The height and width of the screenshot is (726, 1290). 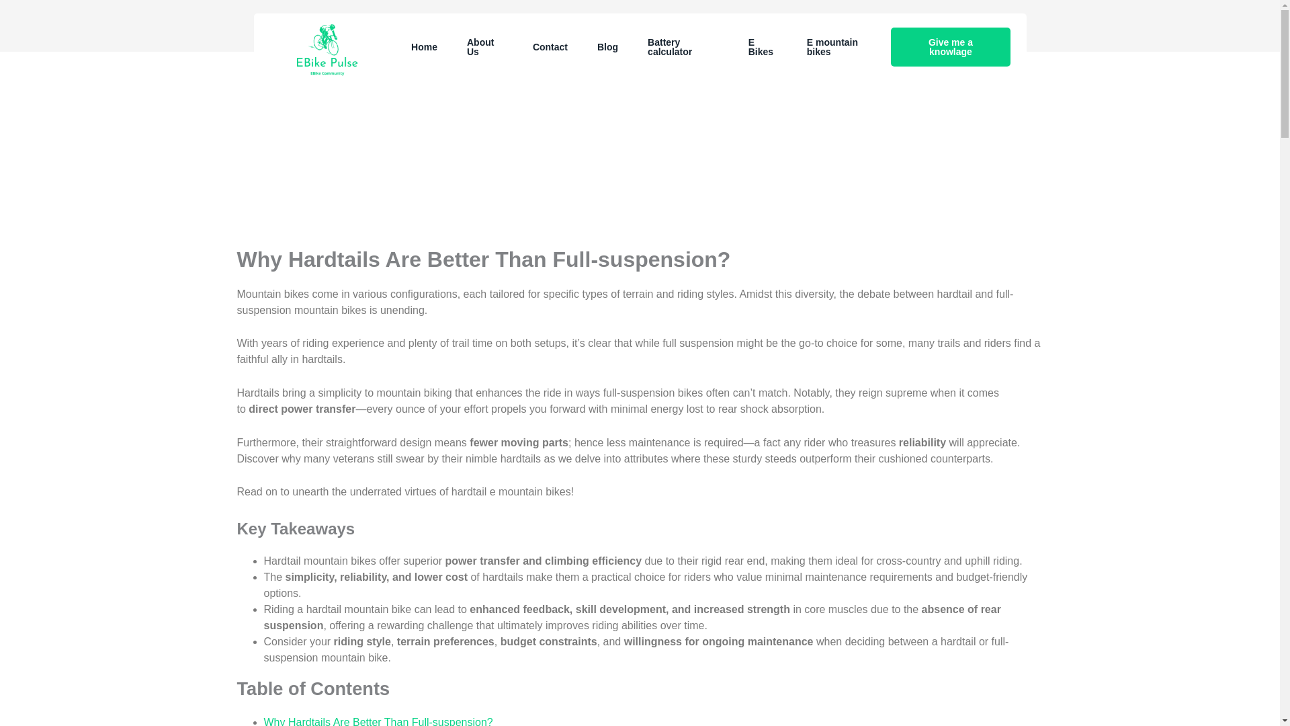 What do you see at coordinates (424, 47) in the screenshot?
I see `Home` at bounding box center [424, 47].